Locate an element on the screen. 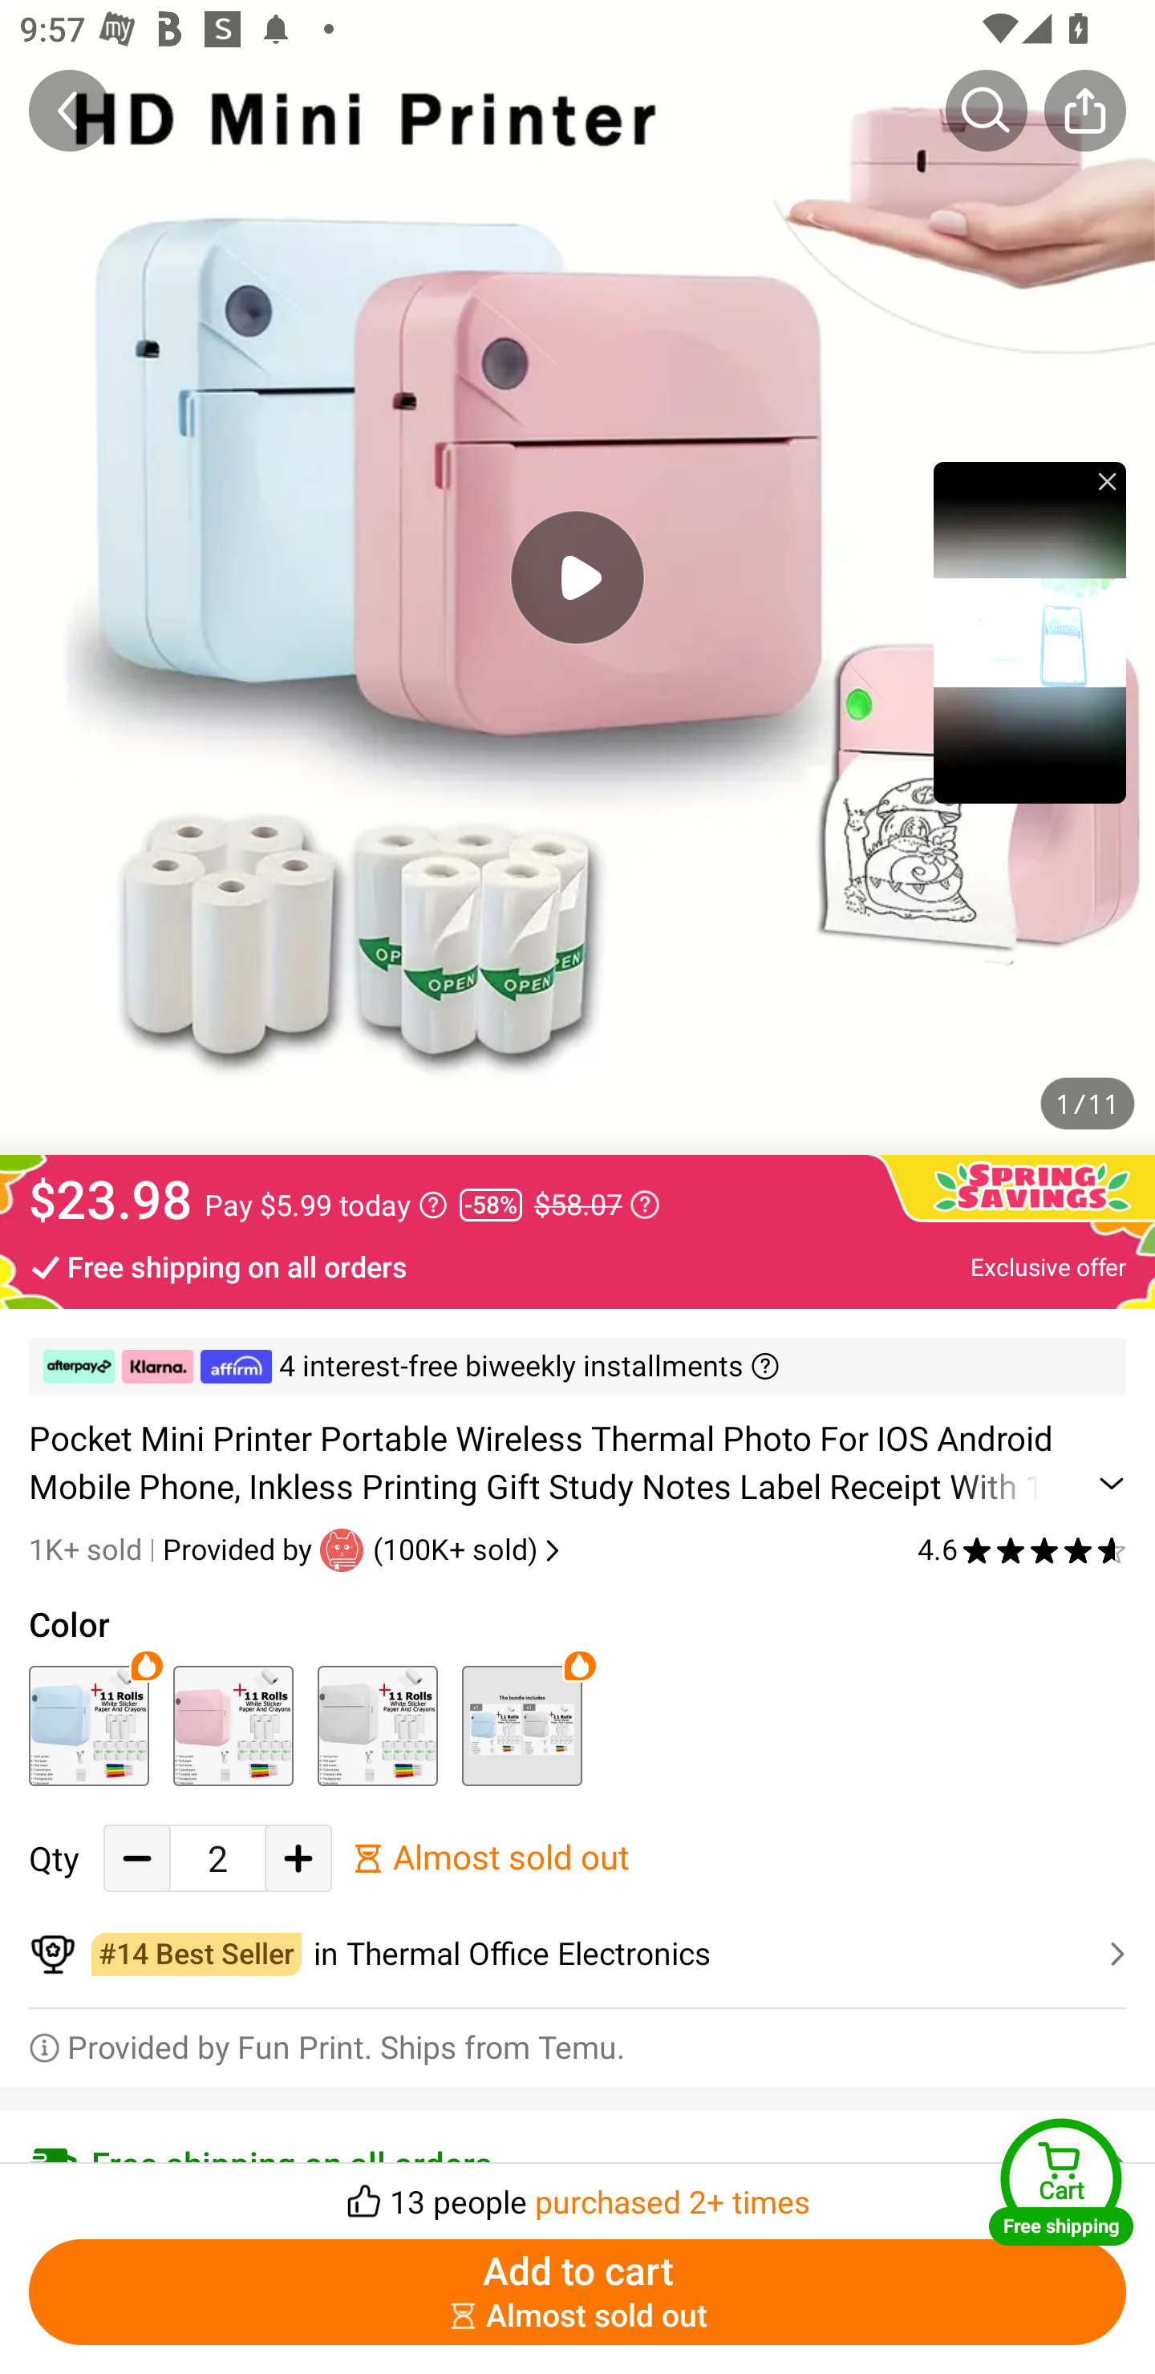 Image resolution: width=1155 pixels, height=2374 pixels. Back is located at coordinates (70, 110).